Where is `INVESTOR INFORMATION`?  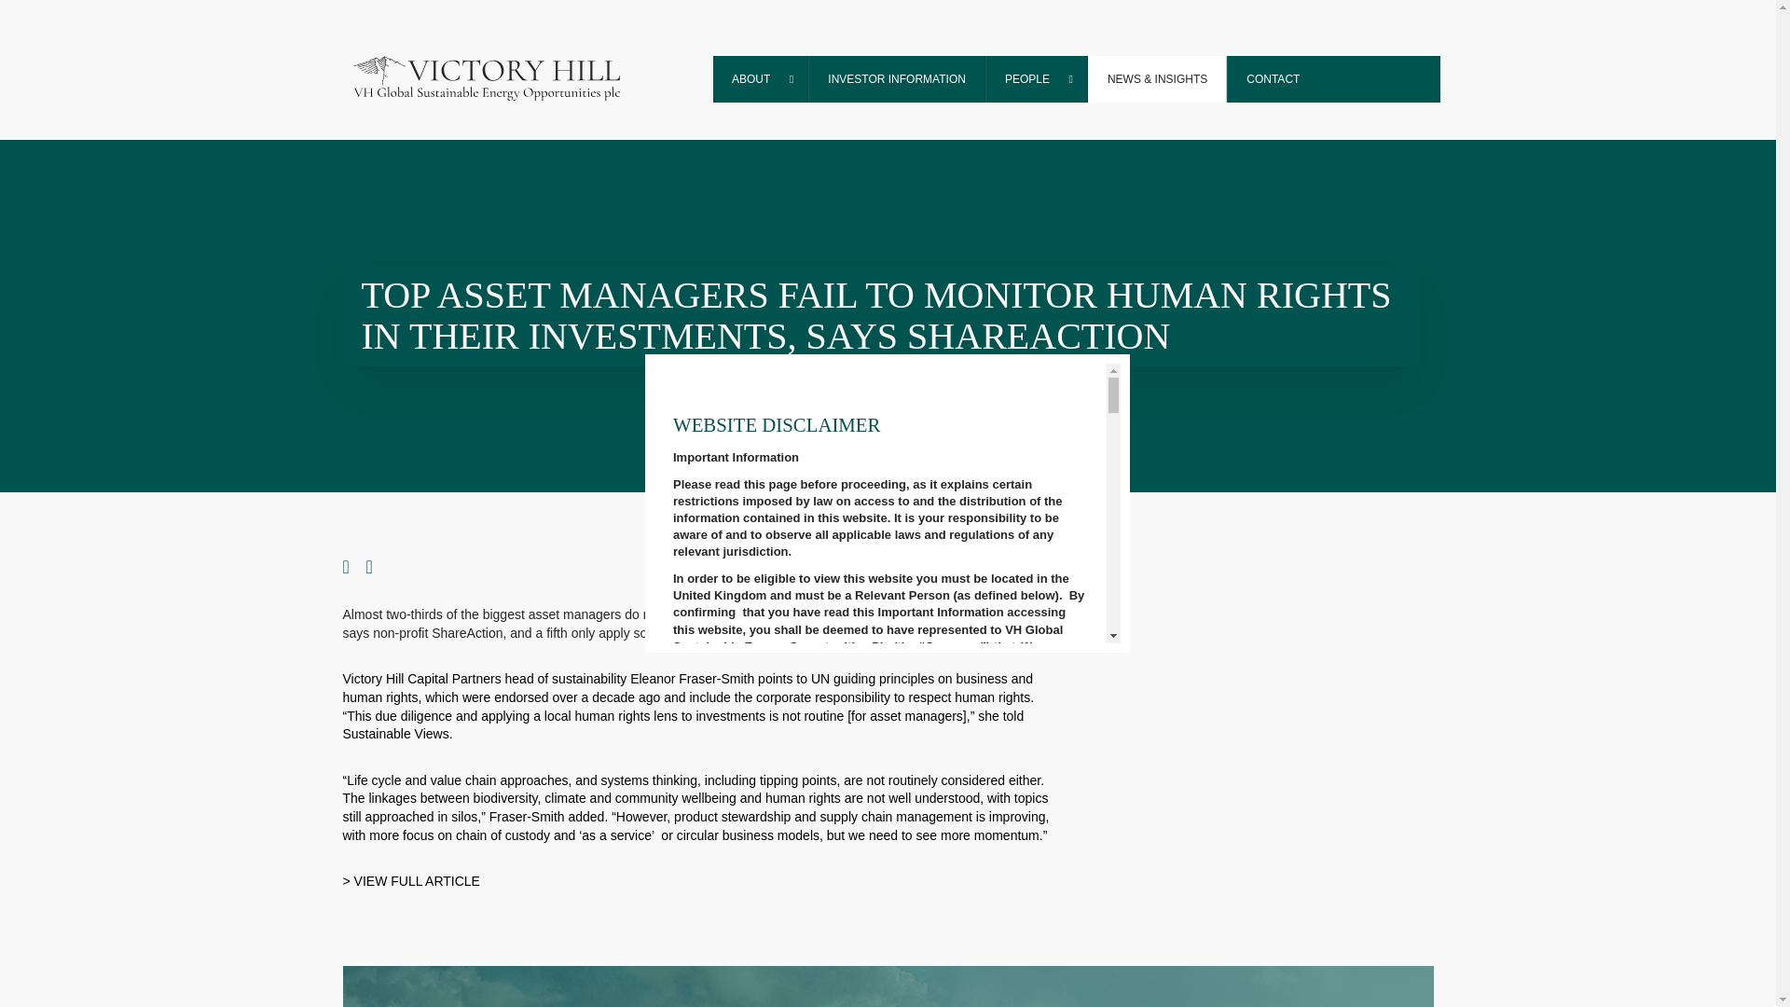
INVESTOR INFORMATION is located at coordinates (897, 79).